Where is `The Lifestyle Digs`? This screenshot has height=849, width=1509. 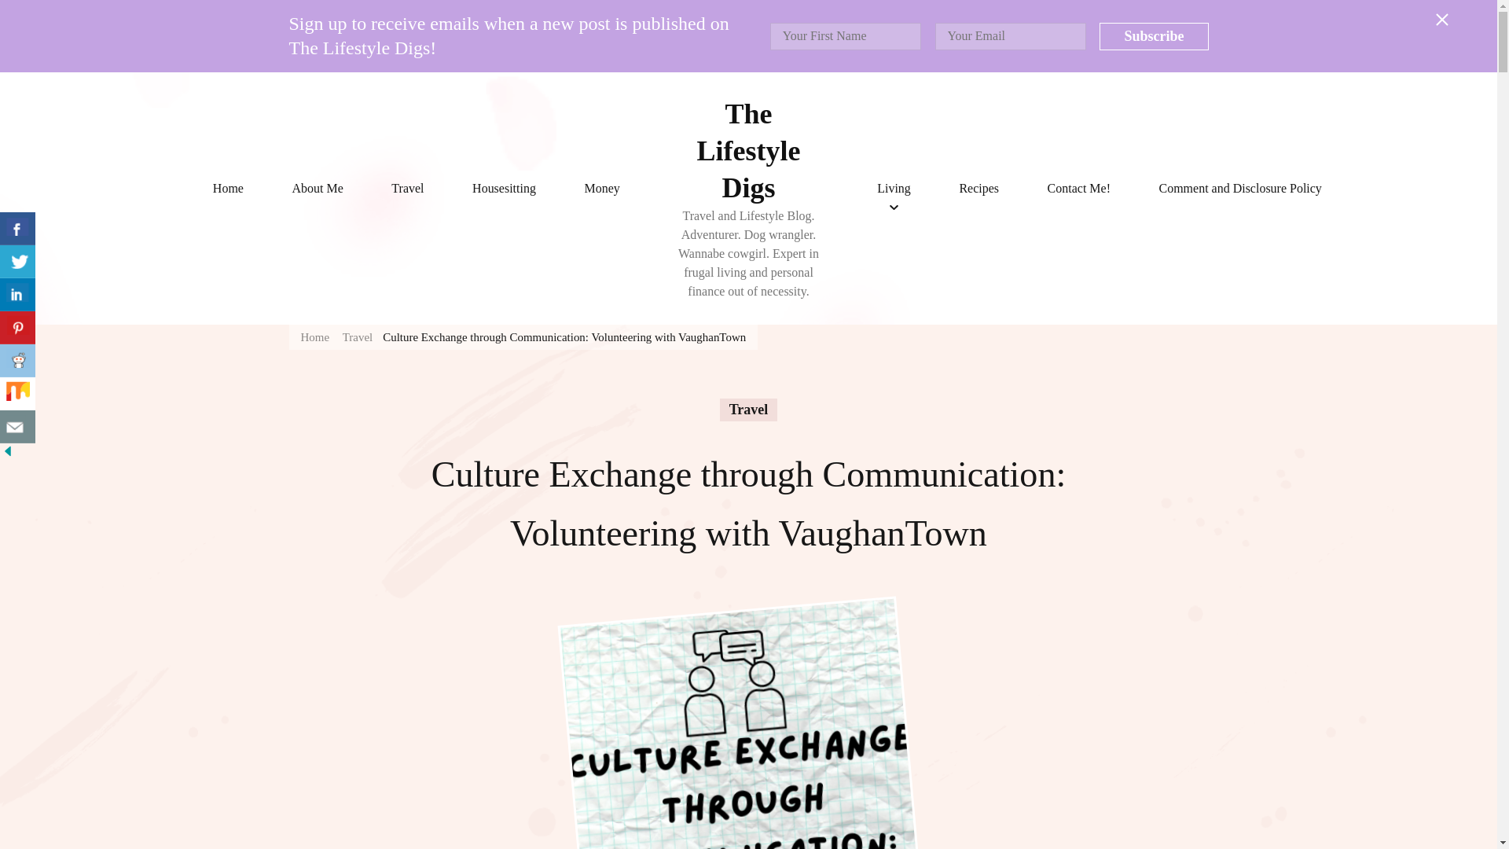 The Lifestyle Digs is located at coordinates (748, 151).